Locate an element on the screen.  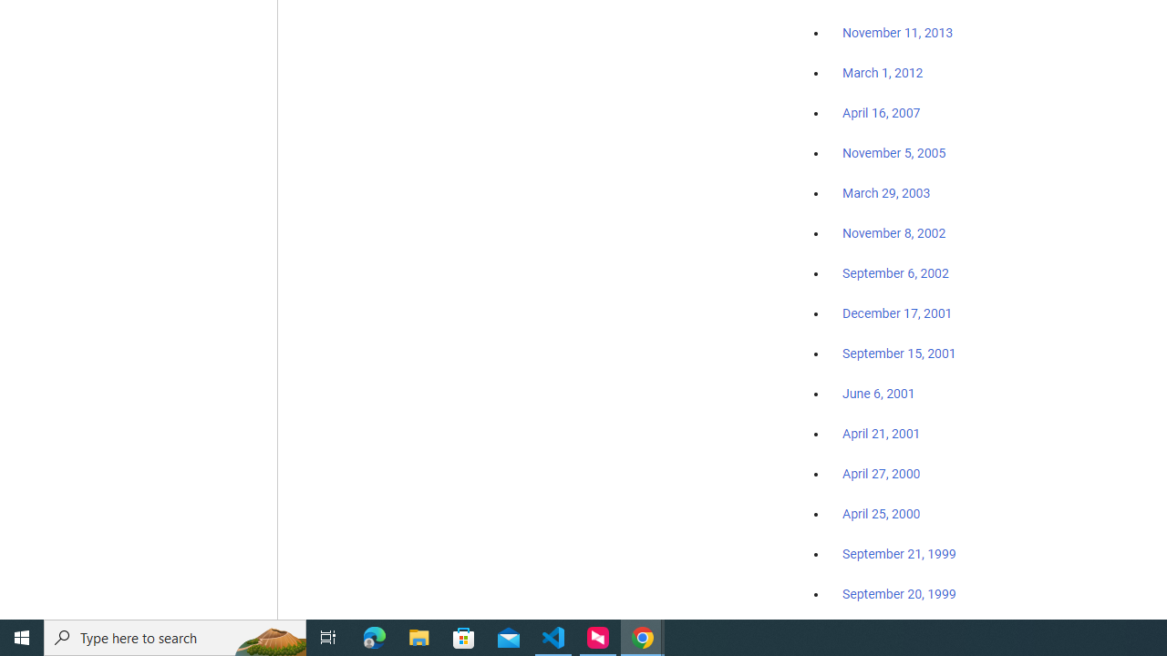
September 15, 2001 is located at coordinates (899, 353).